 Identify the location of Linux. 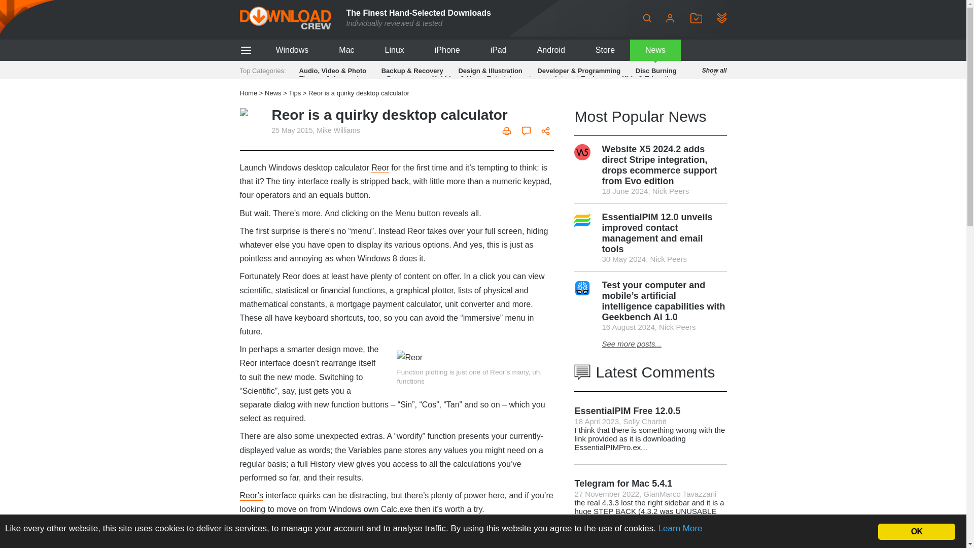
(395, 50).